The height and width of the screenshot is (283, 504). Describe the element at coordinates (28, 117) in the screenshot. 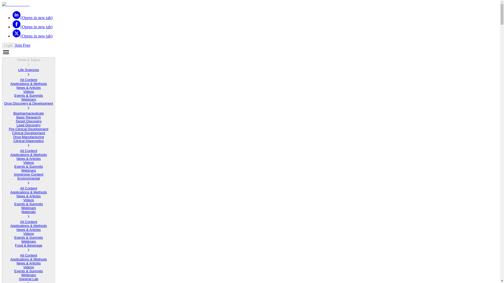

I see `Basic Research` at that location.